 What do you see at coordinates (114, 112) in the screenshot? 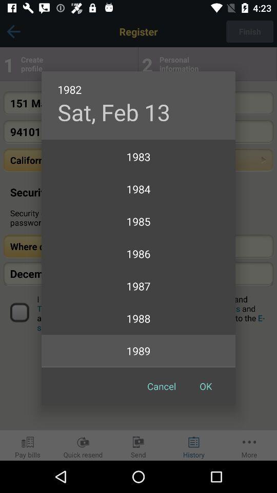
I see `press app below 1982 icon` at bounding box center [114, 112].